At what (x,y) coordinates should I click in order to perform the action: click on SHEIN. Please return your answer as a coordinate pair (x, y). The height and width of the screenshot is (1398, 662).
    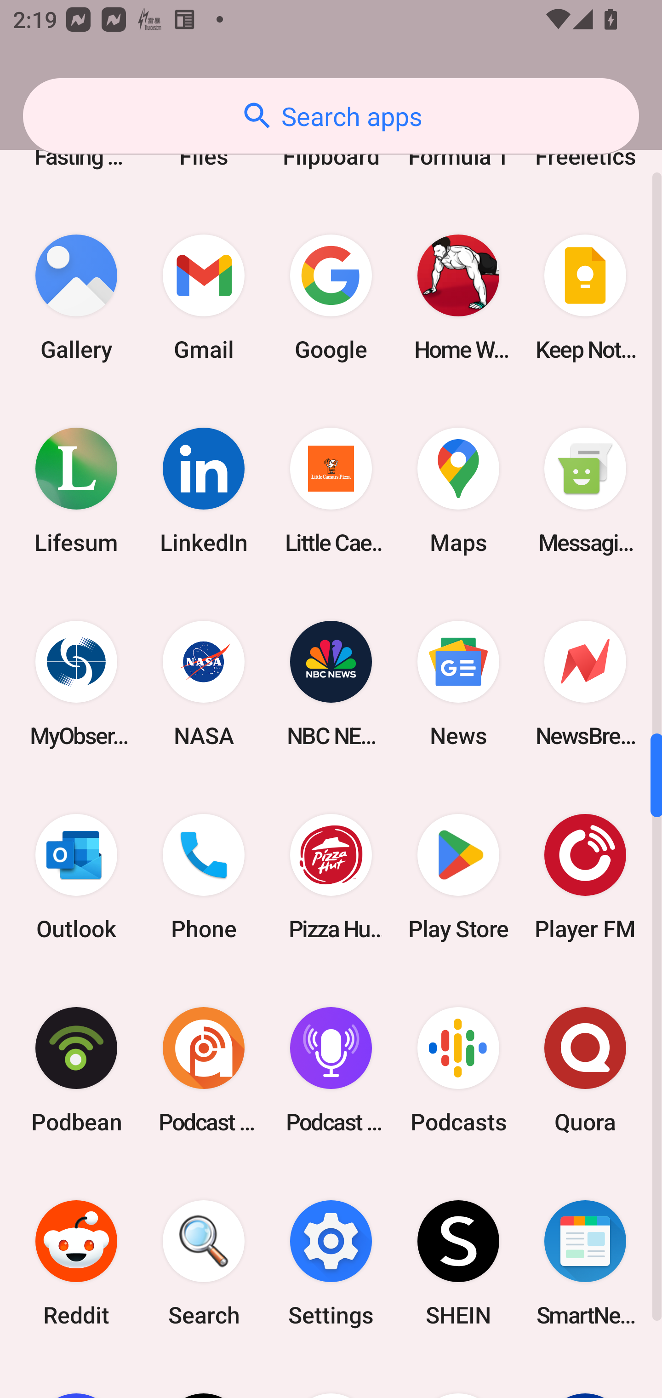
    Looking at the image, I should click on (458, 1264).